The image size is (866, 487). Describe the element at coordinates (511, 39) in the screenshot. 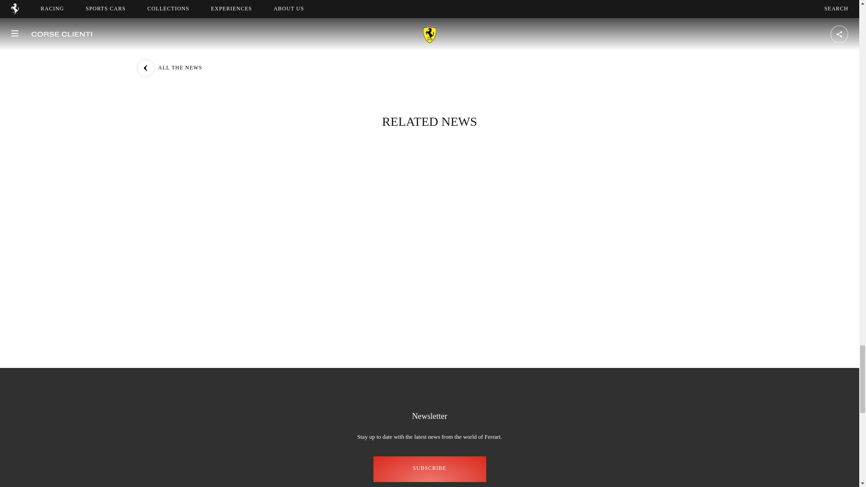

I see `GREY FAUVRE` at that location.